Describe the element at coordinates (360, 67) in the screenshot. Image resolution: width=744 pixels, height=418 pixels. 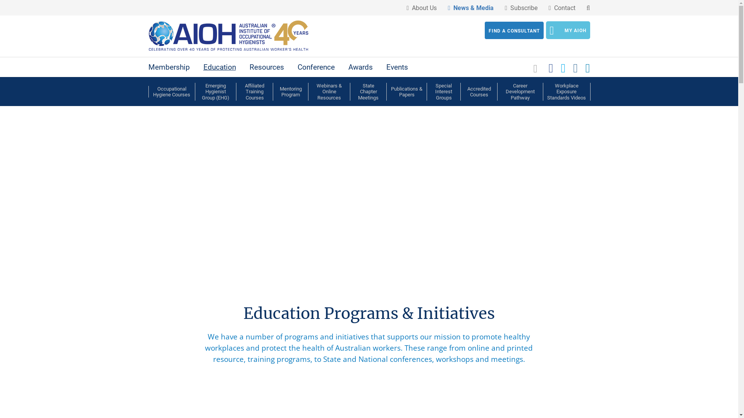
I see `Awards` at that location.